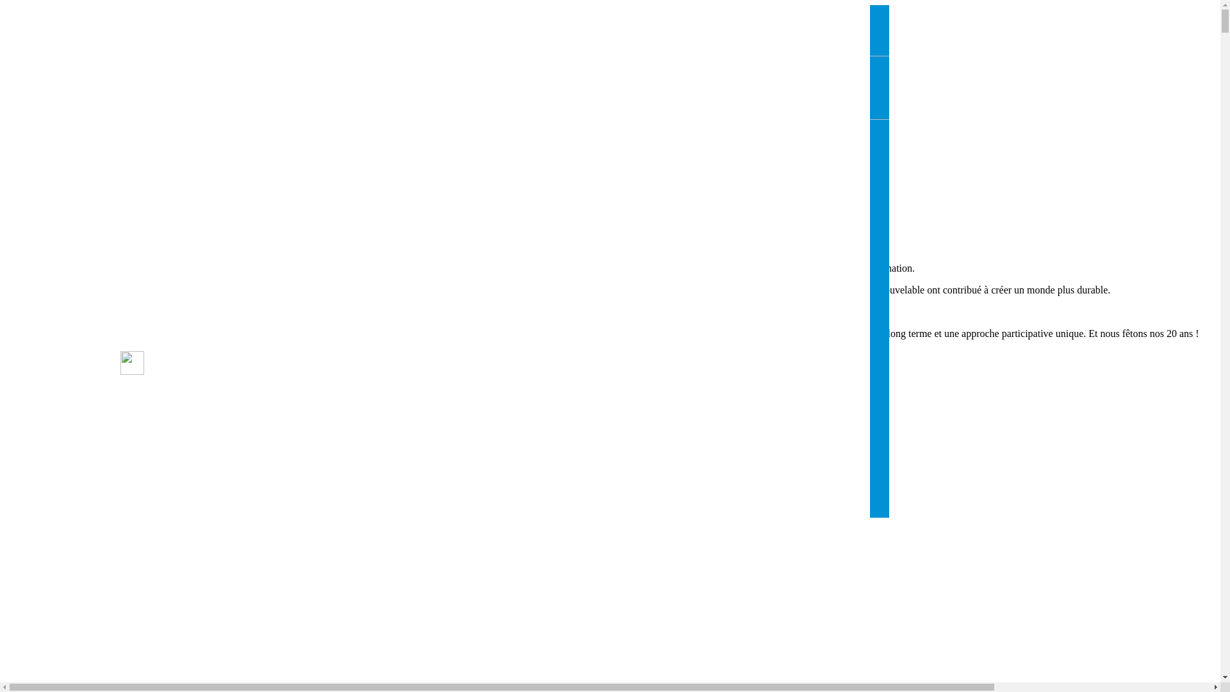 Image resolution: width=1230 pixels, height=692 pixels. I want to click on Ouvrir la navigation, so click(47, 572).